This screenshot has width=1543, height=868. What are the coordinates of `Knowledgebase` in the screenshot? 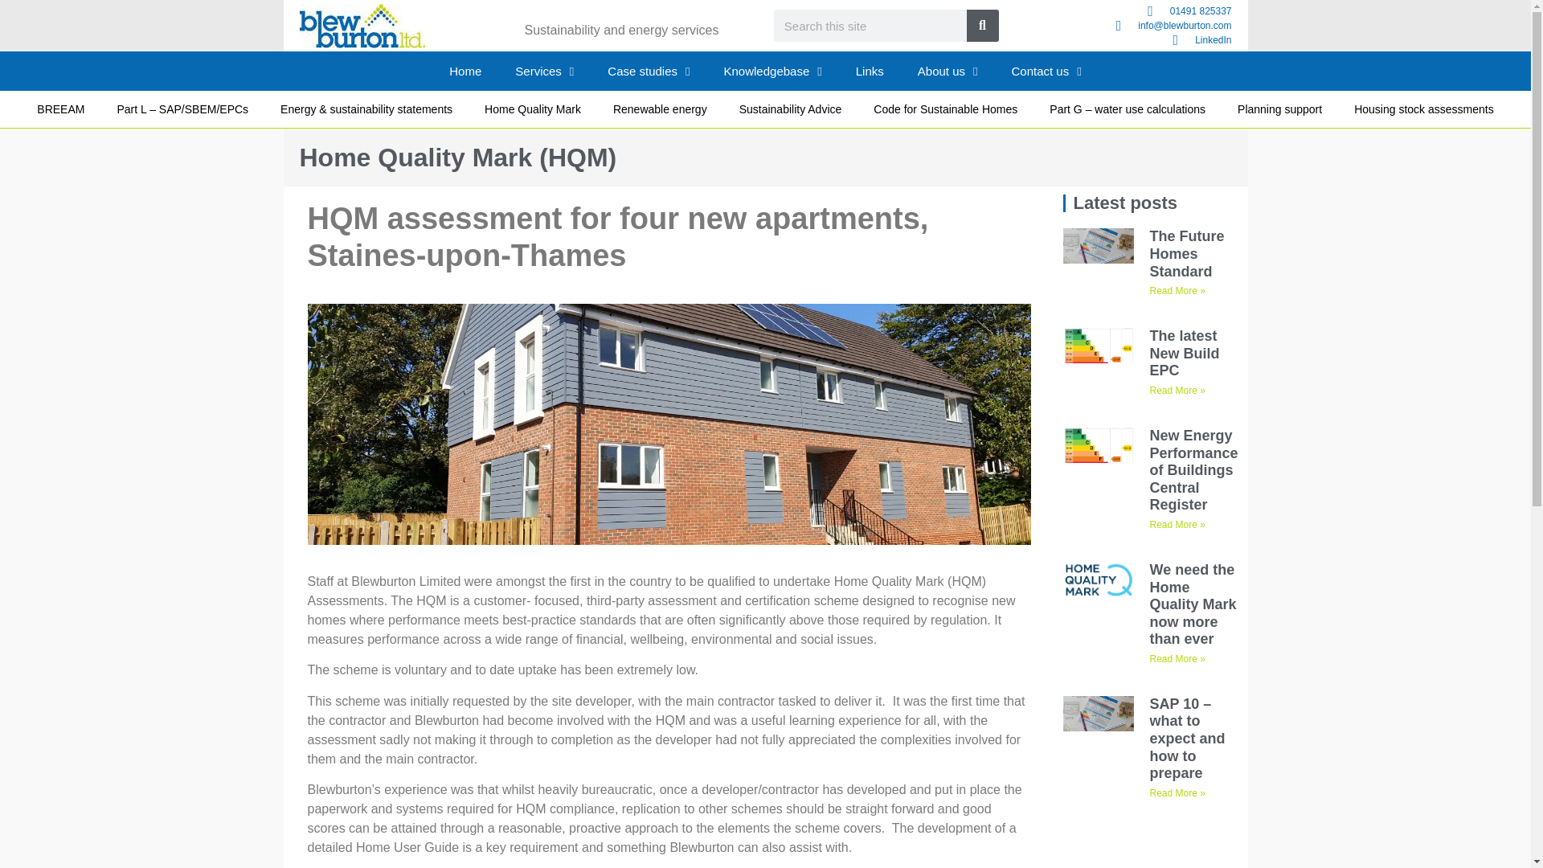 It's located at (773, 71).